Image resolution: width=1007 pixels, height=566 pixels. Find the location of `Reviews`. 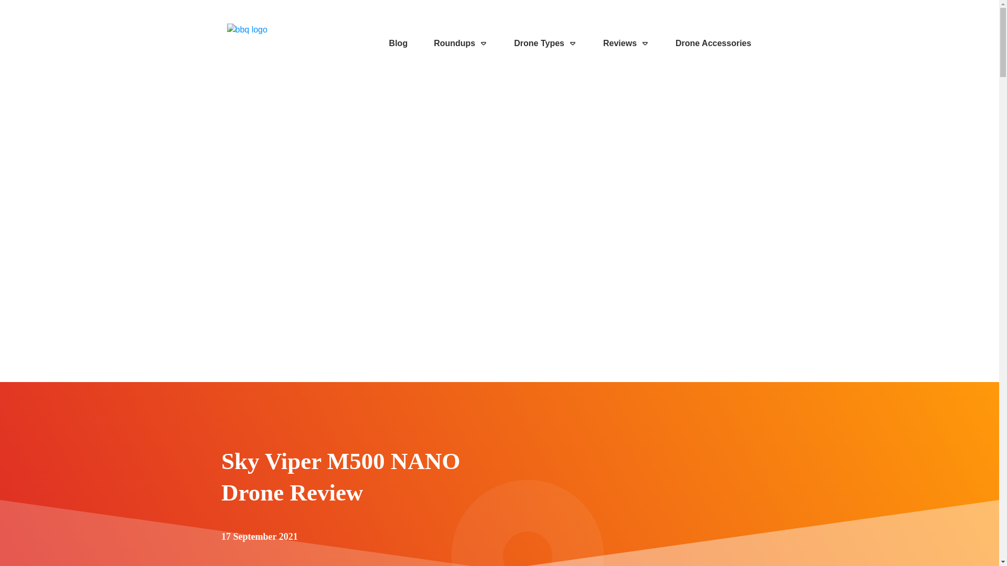

Reviews is located at coordinates (626, 43).